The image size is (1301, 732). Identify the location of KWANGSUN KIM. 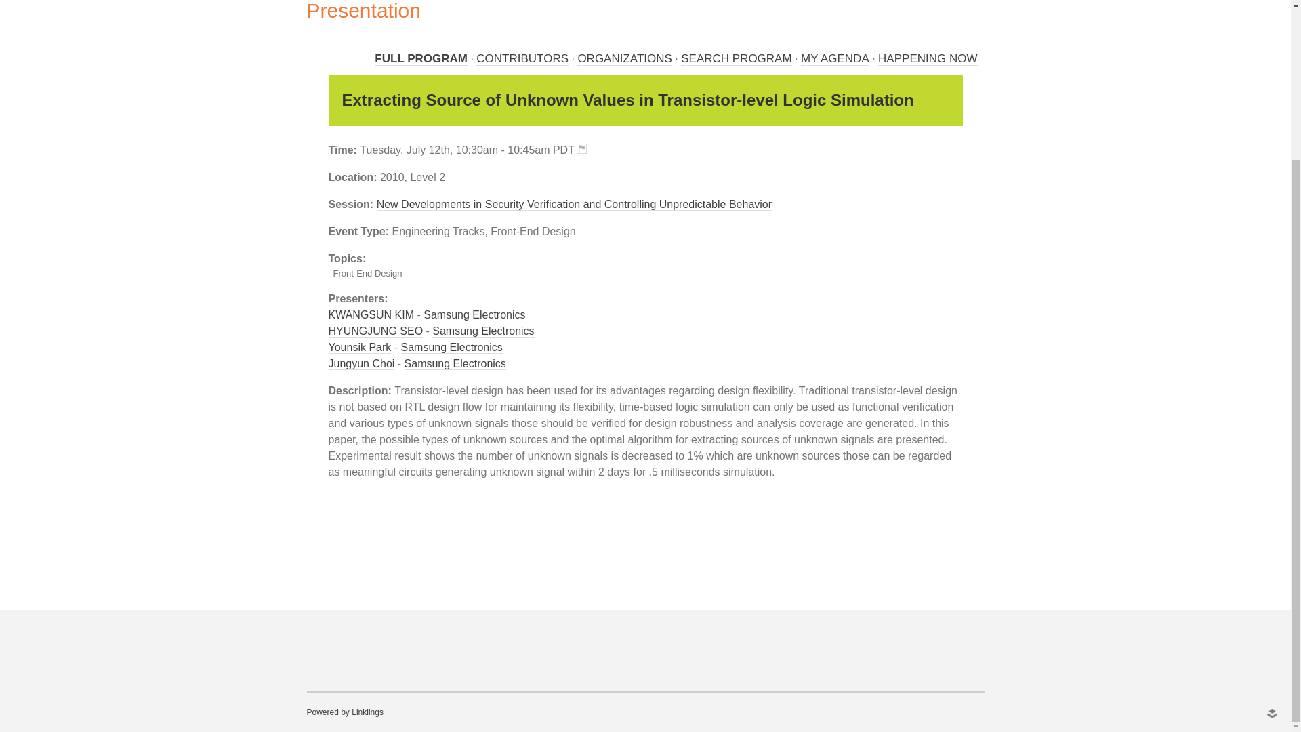
(370, 314).